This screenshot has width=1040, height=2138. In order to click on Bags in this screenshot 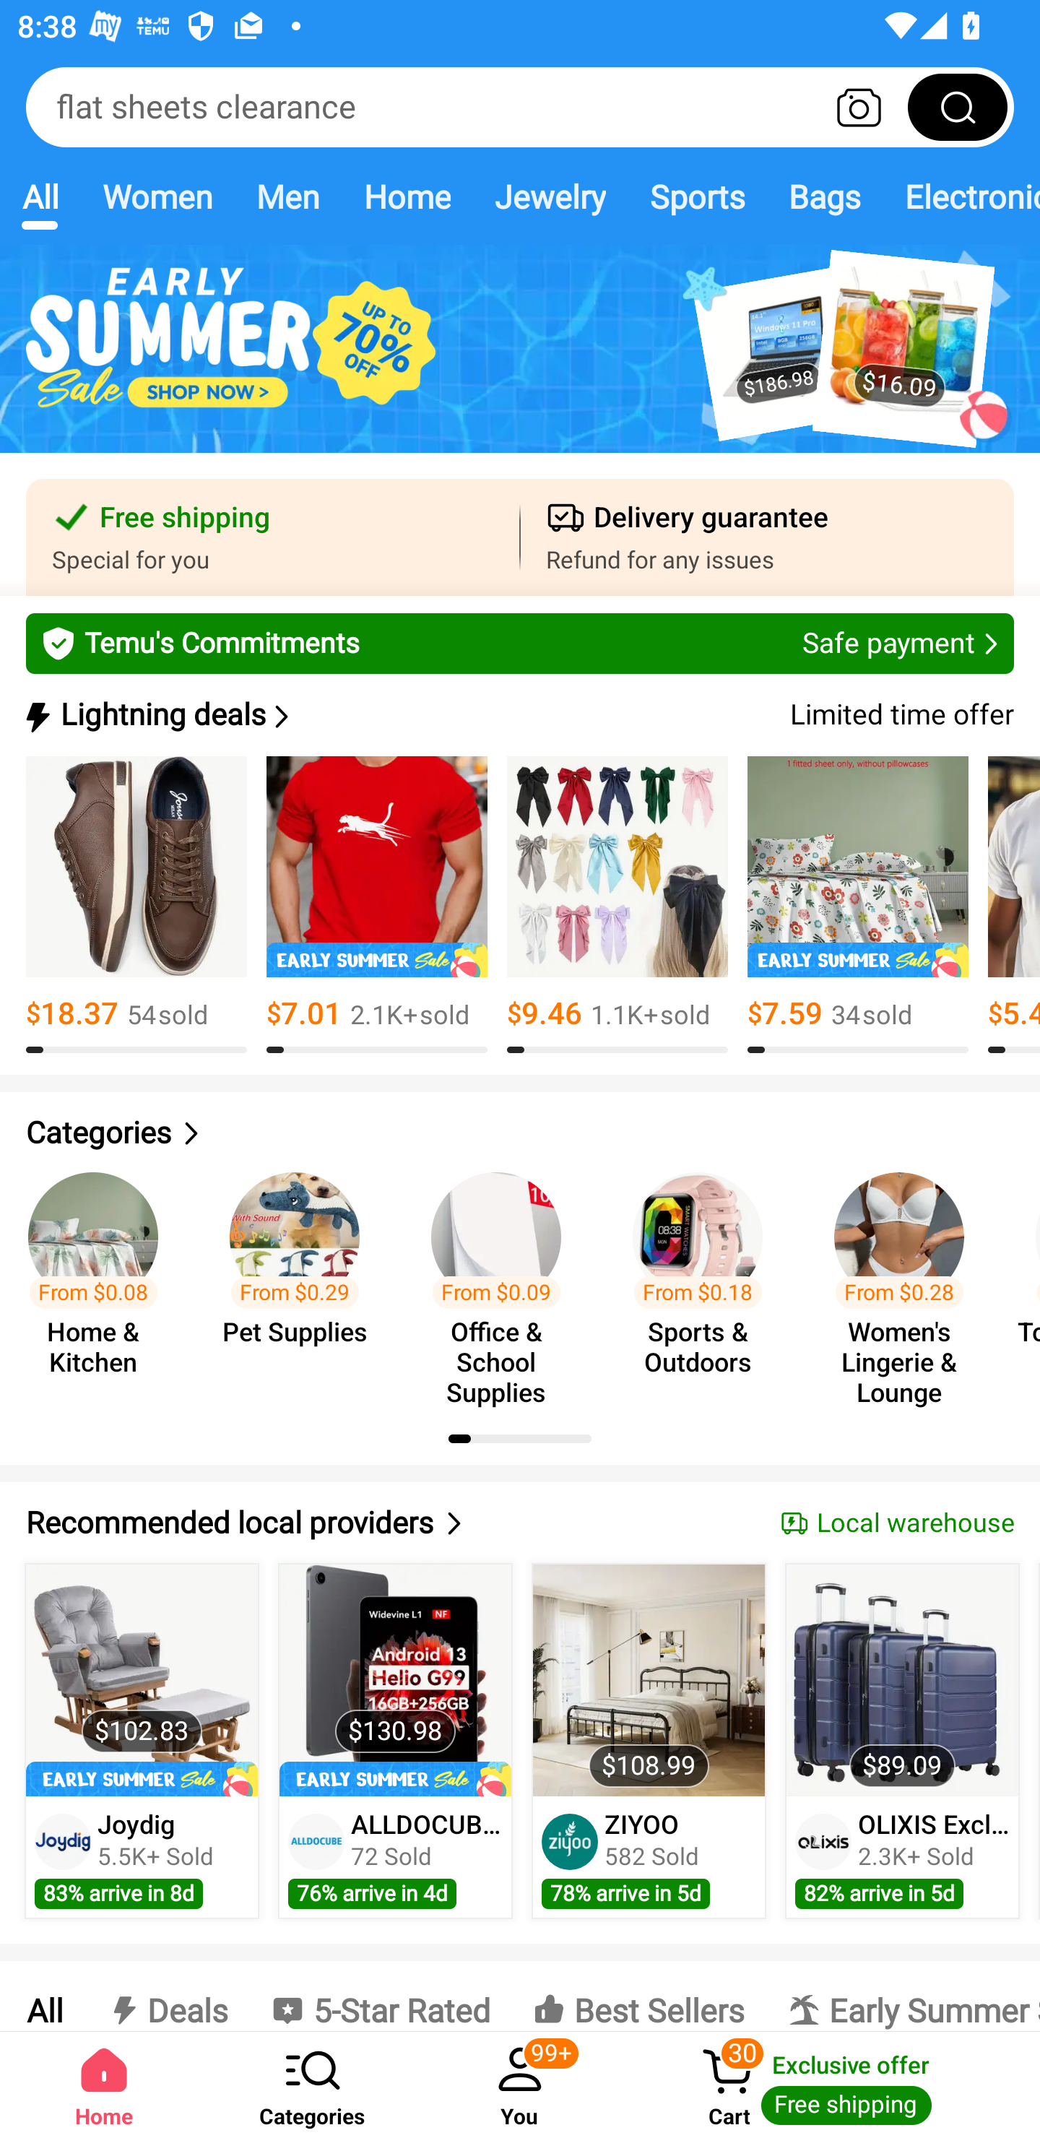, I will do `click(825, 196)`.